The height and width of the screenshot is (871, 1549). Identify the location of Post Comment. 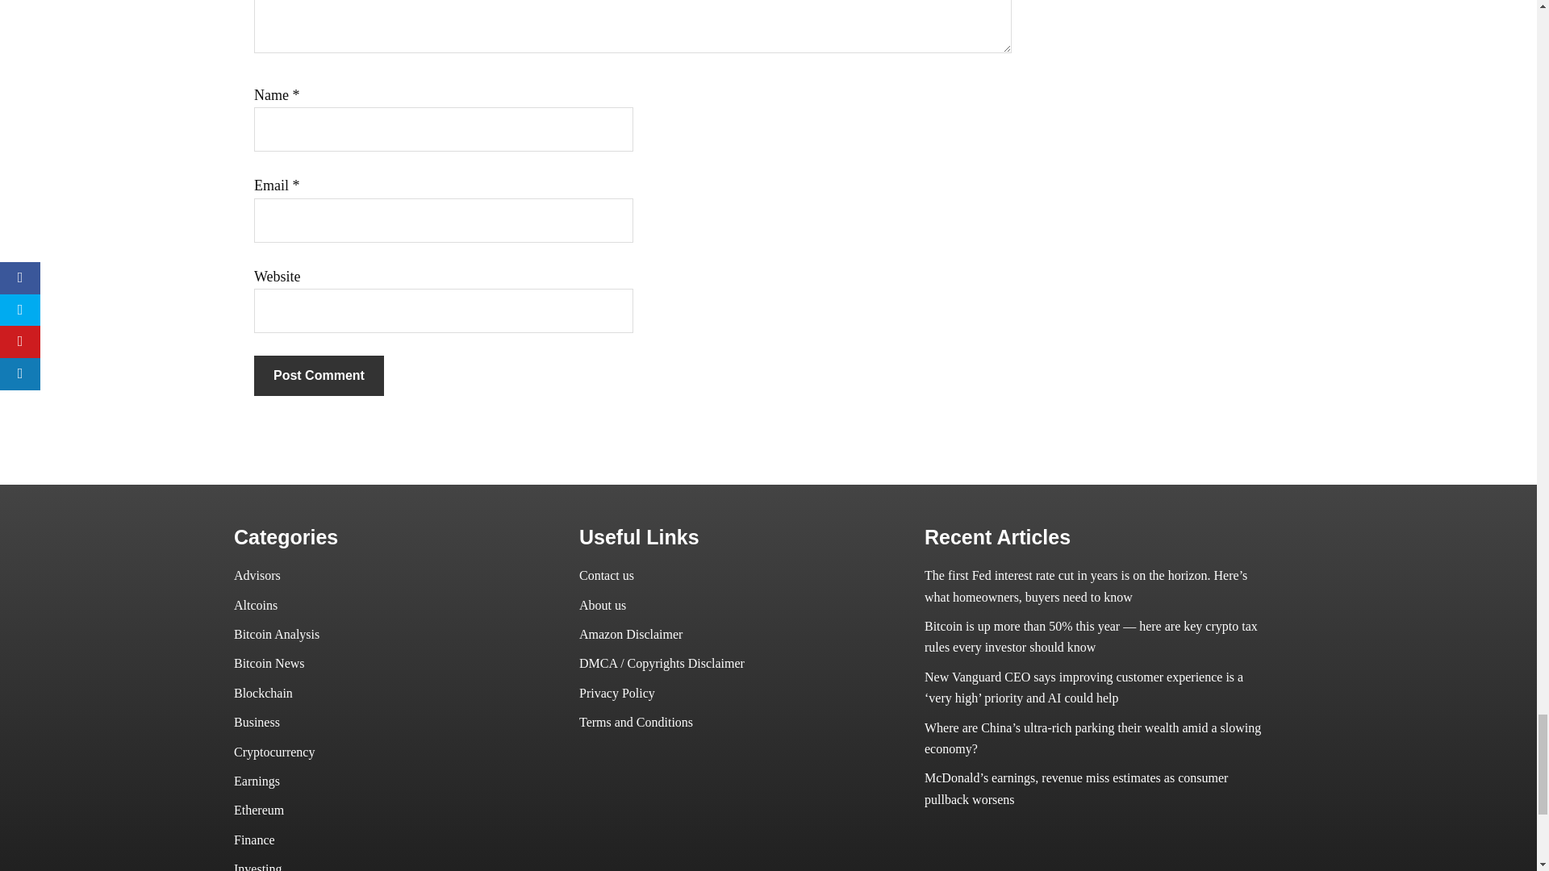
(319, 376).